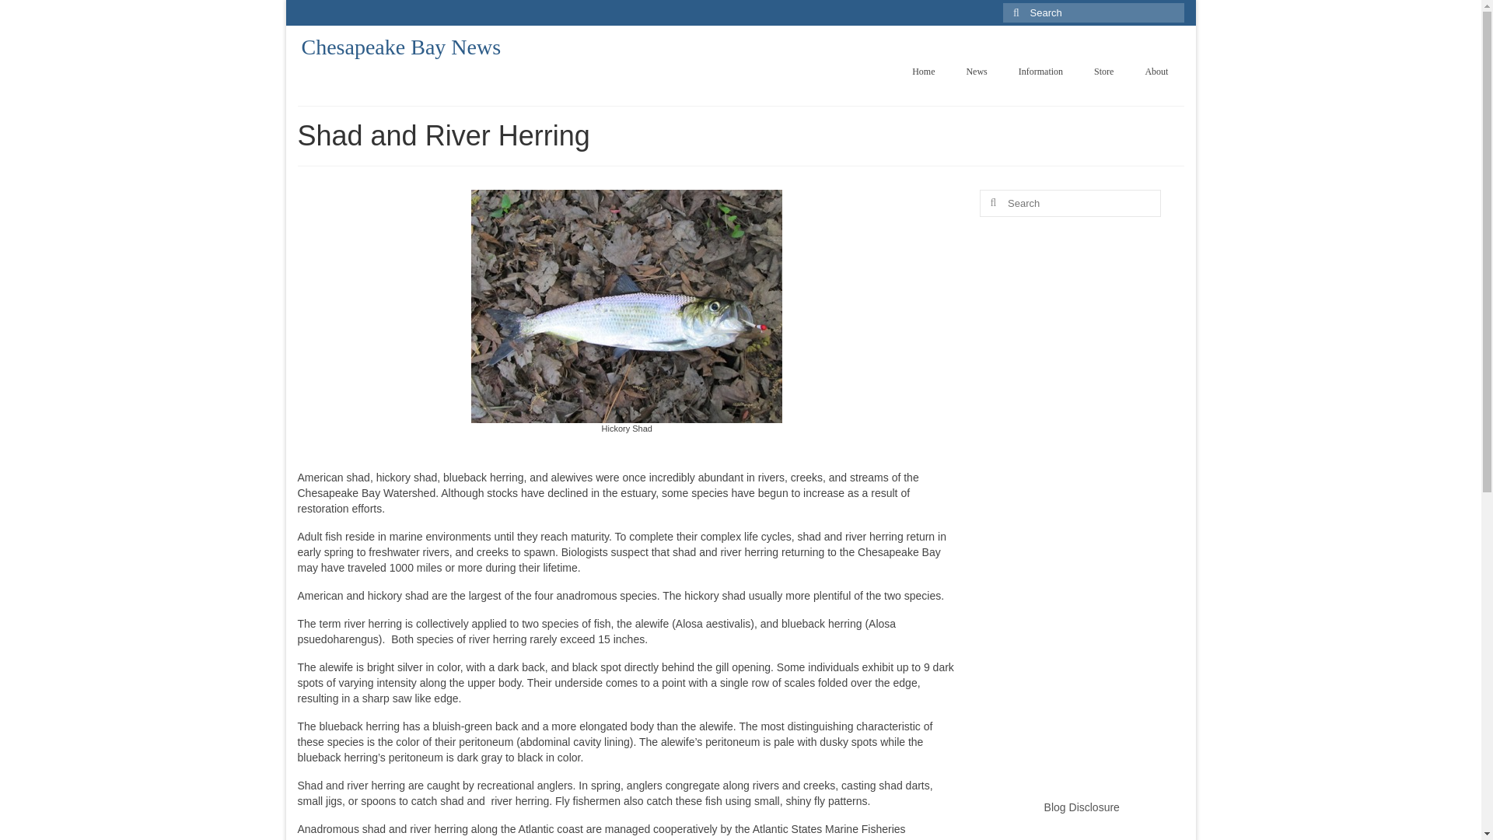 Image resolution: width=1493 pixels, height=840 pixels. I want to click on Blog Disclosure, so click(1082, 807).